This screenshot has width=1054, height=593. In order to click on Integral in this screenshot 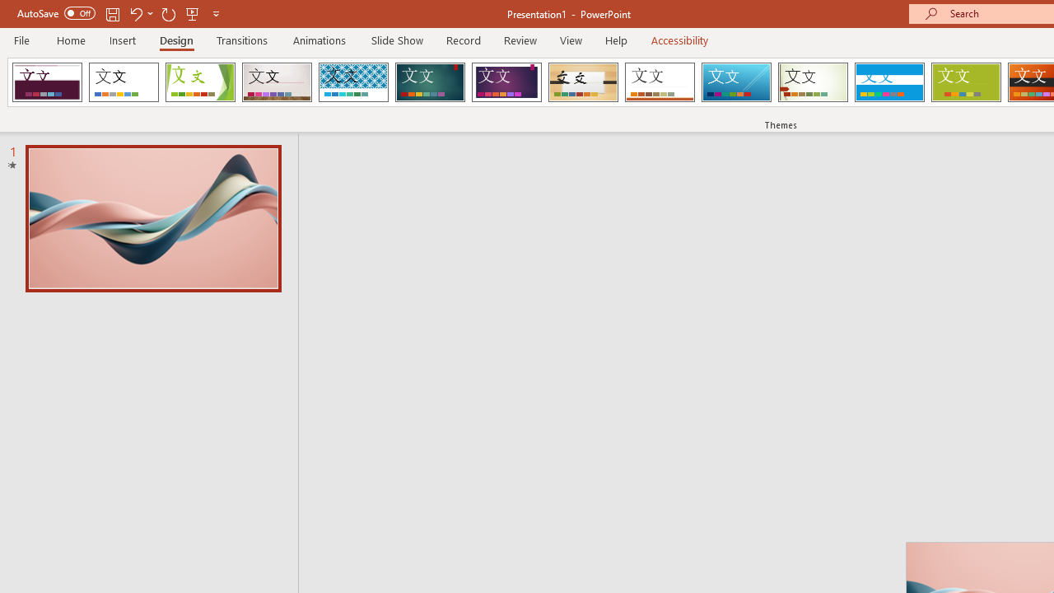, I will do `click(353, 82)`.